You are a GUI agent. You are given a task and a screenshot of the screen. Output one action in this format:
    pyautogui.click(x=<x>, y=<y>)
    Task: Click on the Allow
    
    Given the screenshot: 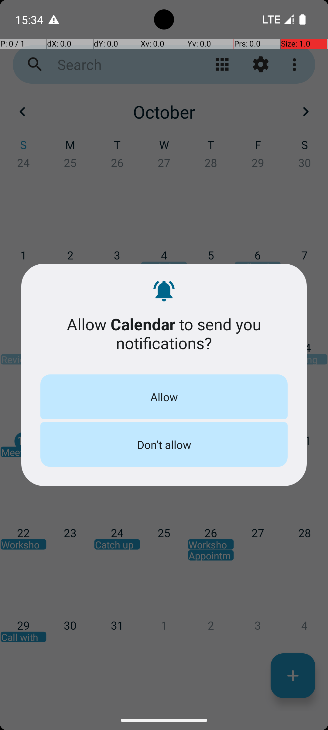 What is the action you would take?
    pyautogui.click(x=164, y=397)
    